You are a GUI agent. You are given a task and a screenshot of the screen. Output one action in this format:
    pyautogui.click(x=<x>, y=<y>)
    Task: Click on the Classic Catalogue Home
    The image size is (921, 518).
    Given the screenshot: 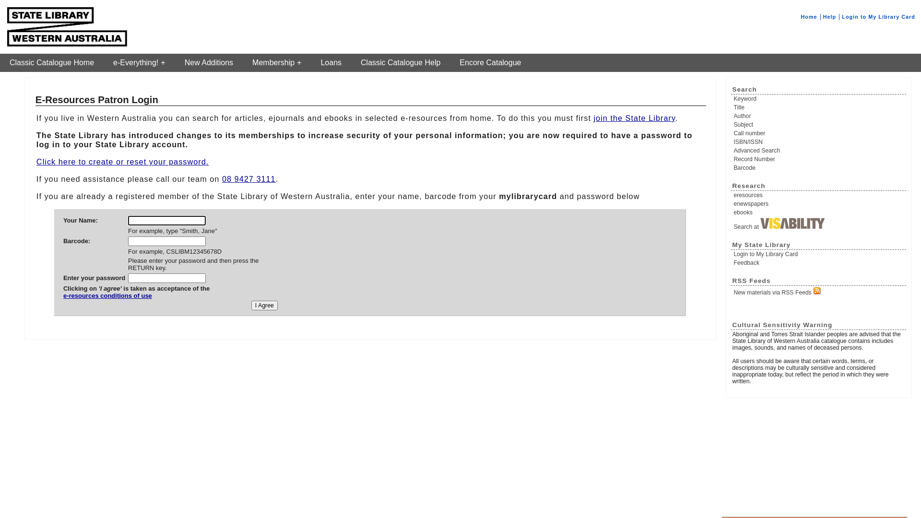 What is the action you would take?
    pyautogui.click(x=52, y=63)
    